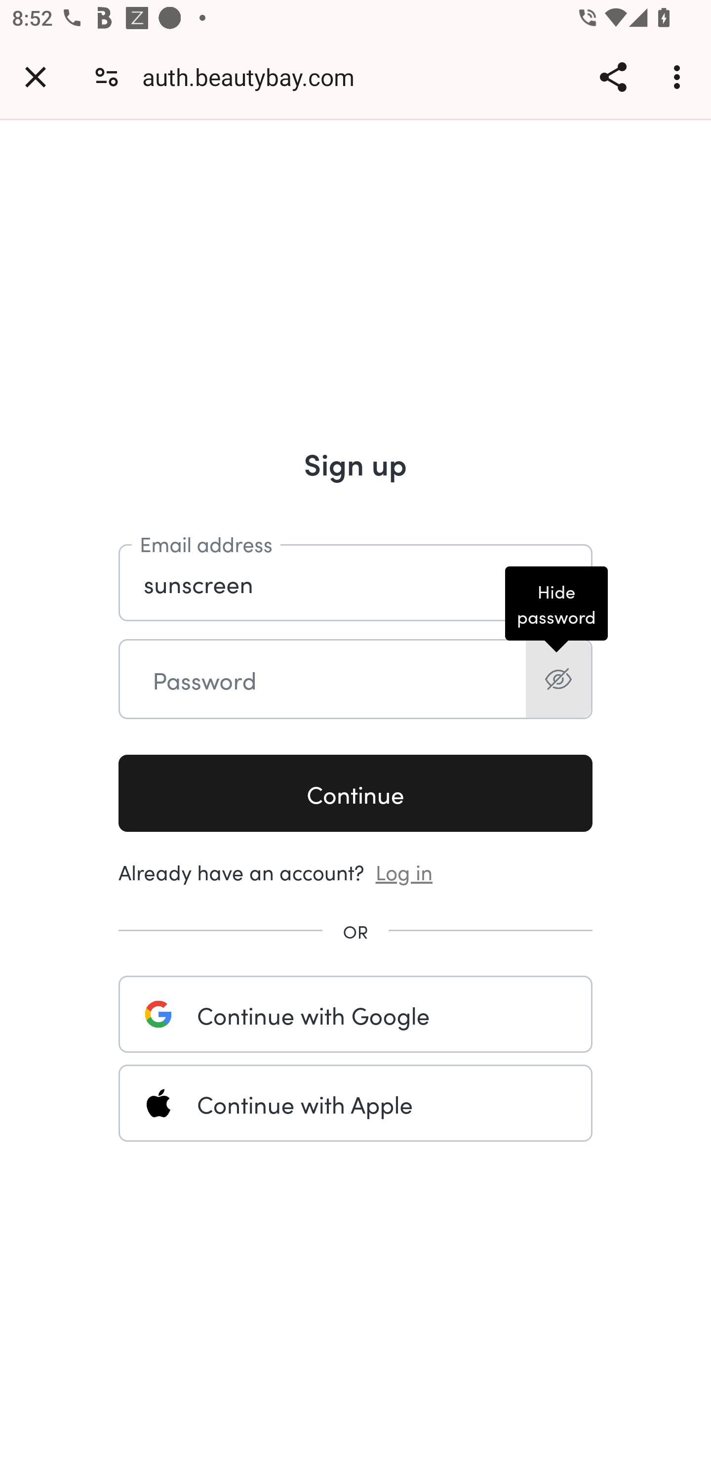 Image resolution: width=711 pixels, height=1463 pixels. Describe the element at coordinates (404, 871) in the screenshot. I see `Log in` at that location.